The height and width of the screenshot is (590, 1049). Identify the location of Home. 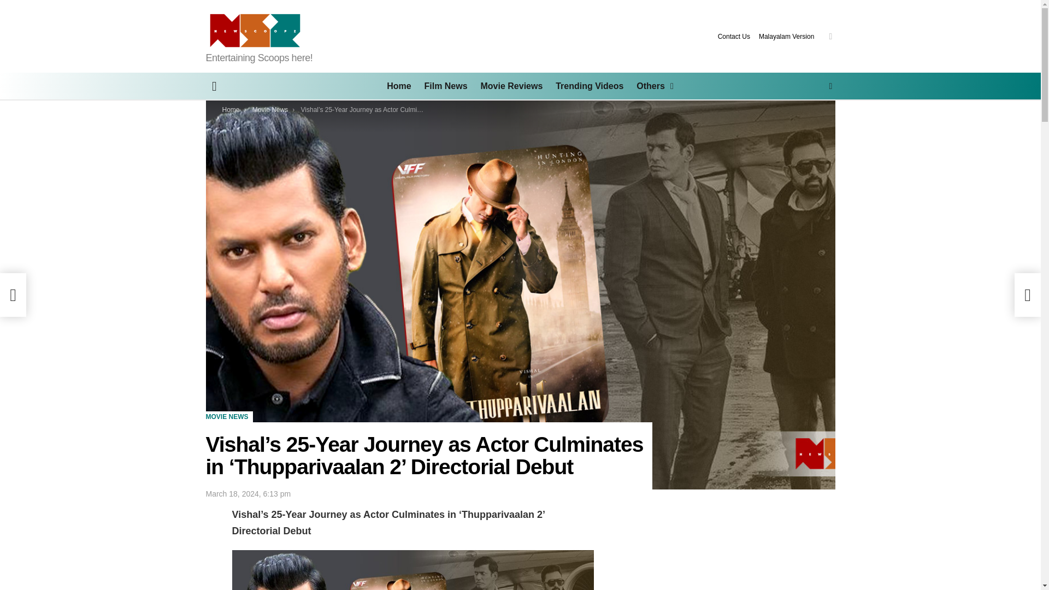
(399, 86).